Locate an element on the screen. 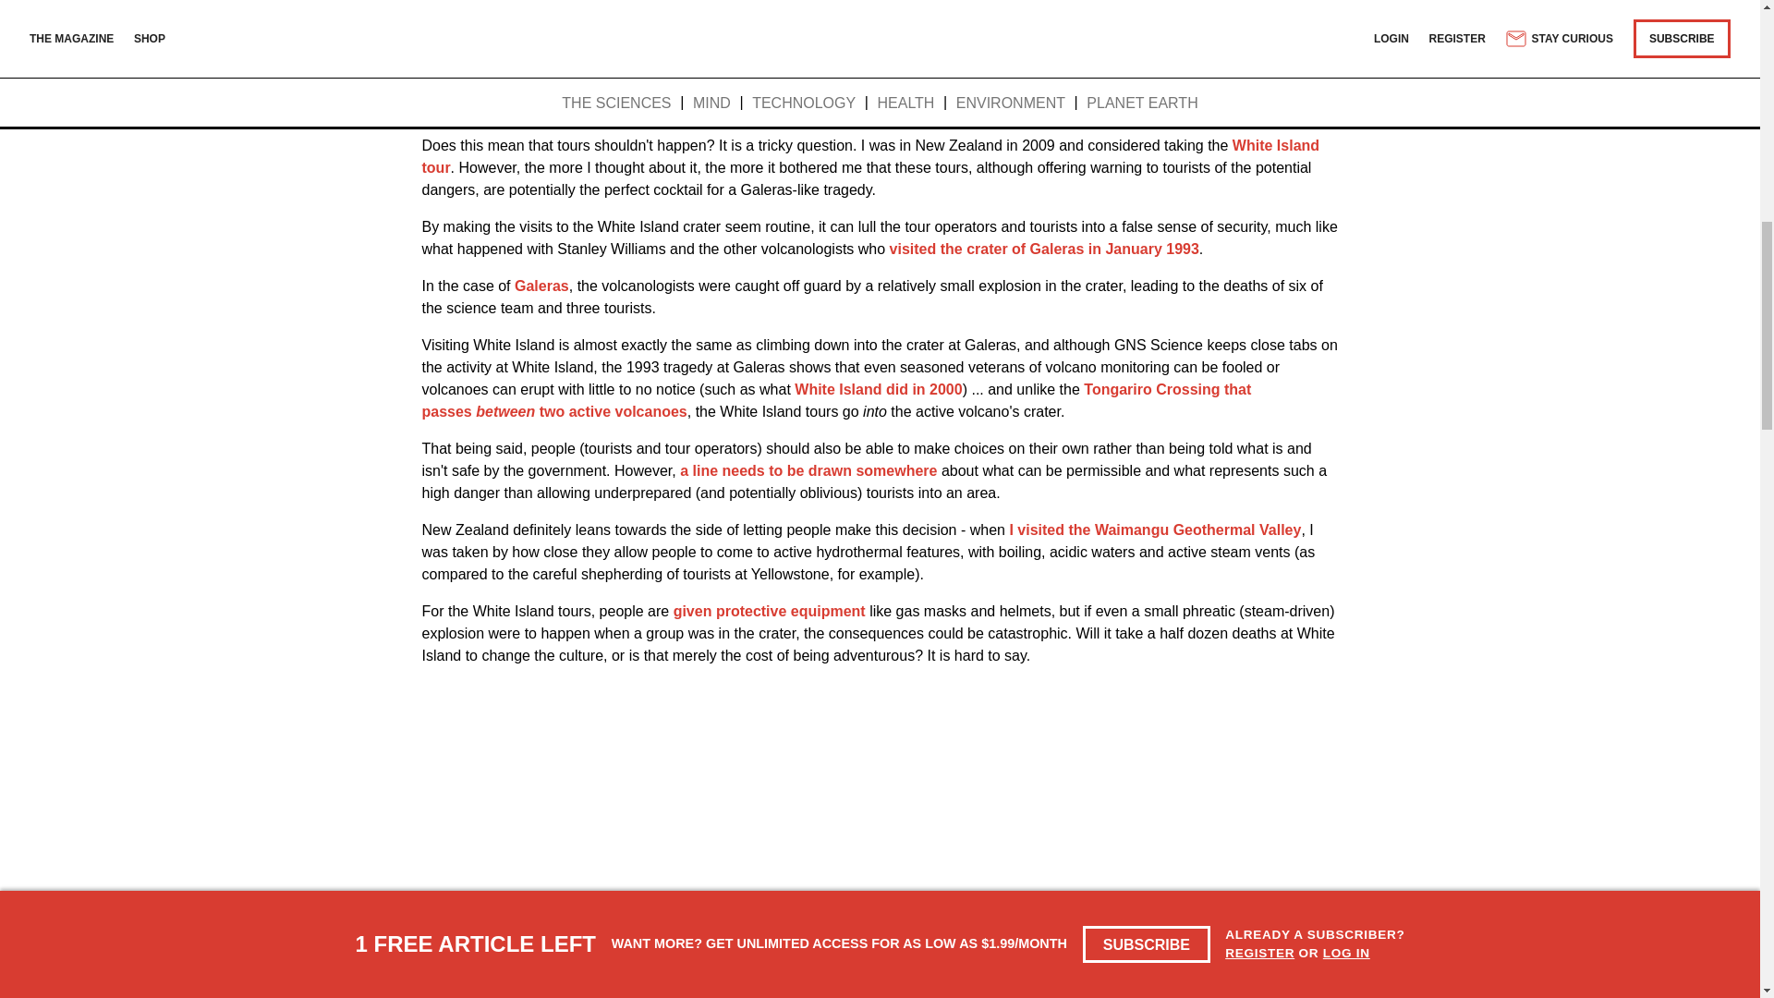  Norris Geyser Basin is located at coordinates (938, 49).